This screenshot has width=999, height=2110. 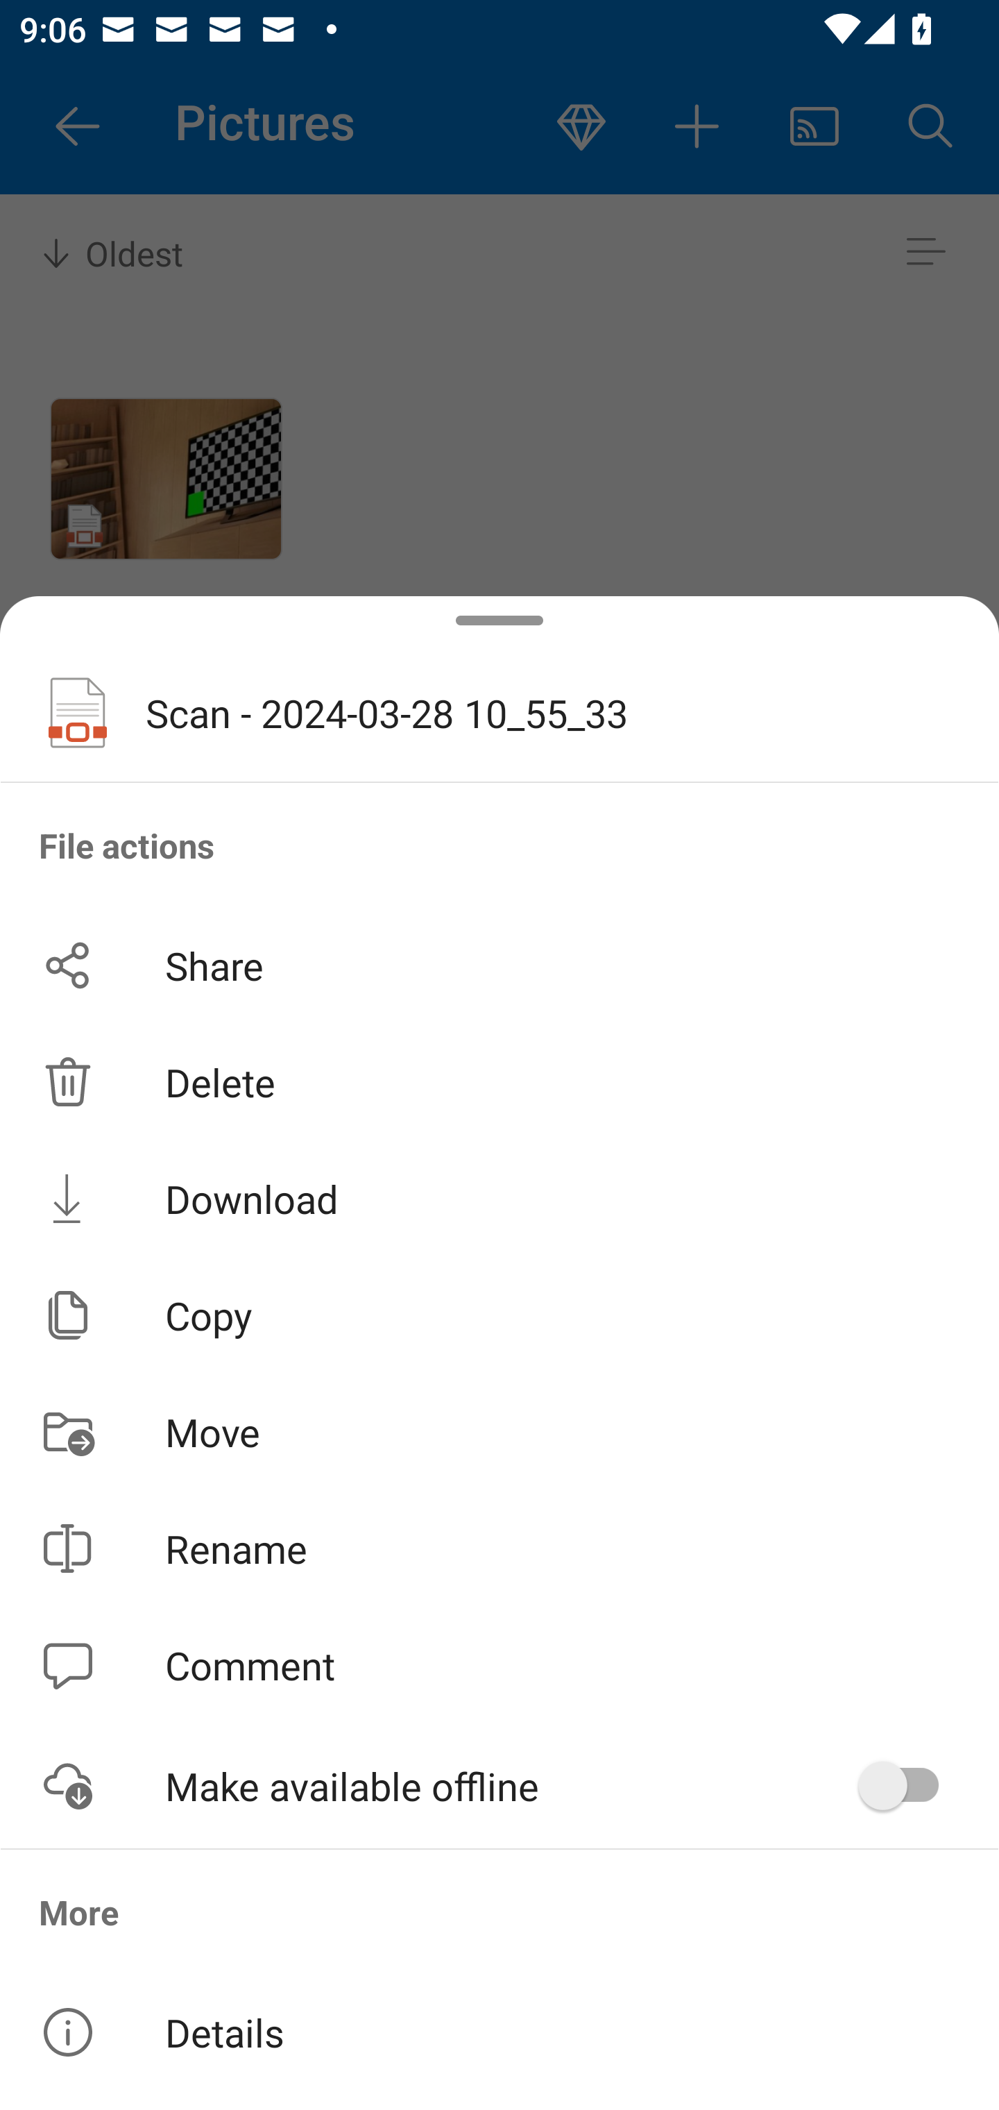 What do you see at coordinates (907, 1786) in the screenshot?
I see `Make offline operation` at bounding box center [907, 1786].